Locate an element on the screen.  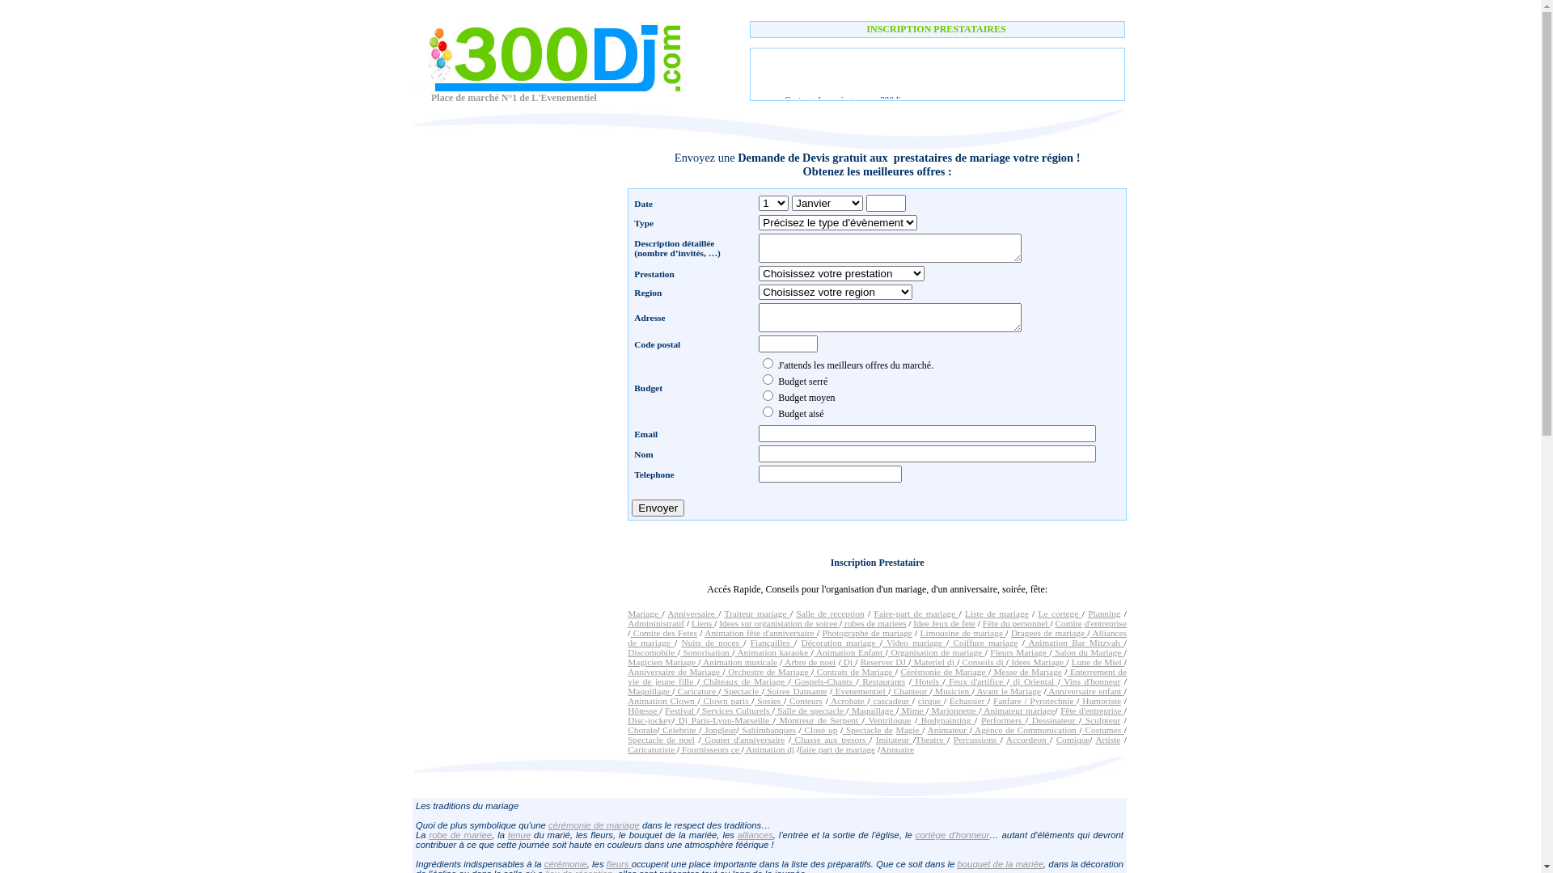
Saltimbanques is located at coordinates (767, 730).